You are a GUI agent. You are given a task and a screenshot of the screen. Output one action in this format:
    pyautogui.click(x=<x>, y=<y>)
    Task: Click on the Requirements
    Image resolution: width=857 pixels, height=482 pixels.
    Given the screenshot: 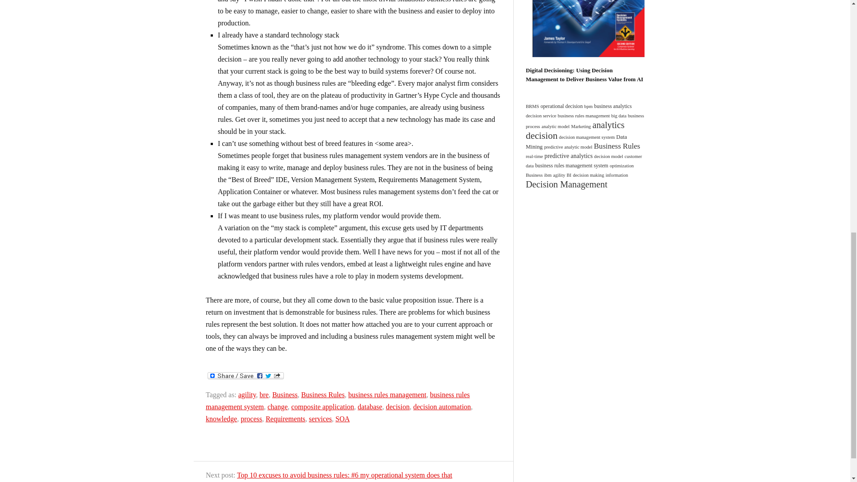 What is the action you would take?
    pyautogui.click(x=285, y=419)
    